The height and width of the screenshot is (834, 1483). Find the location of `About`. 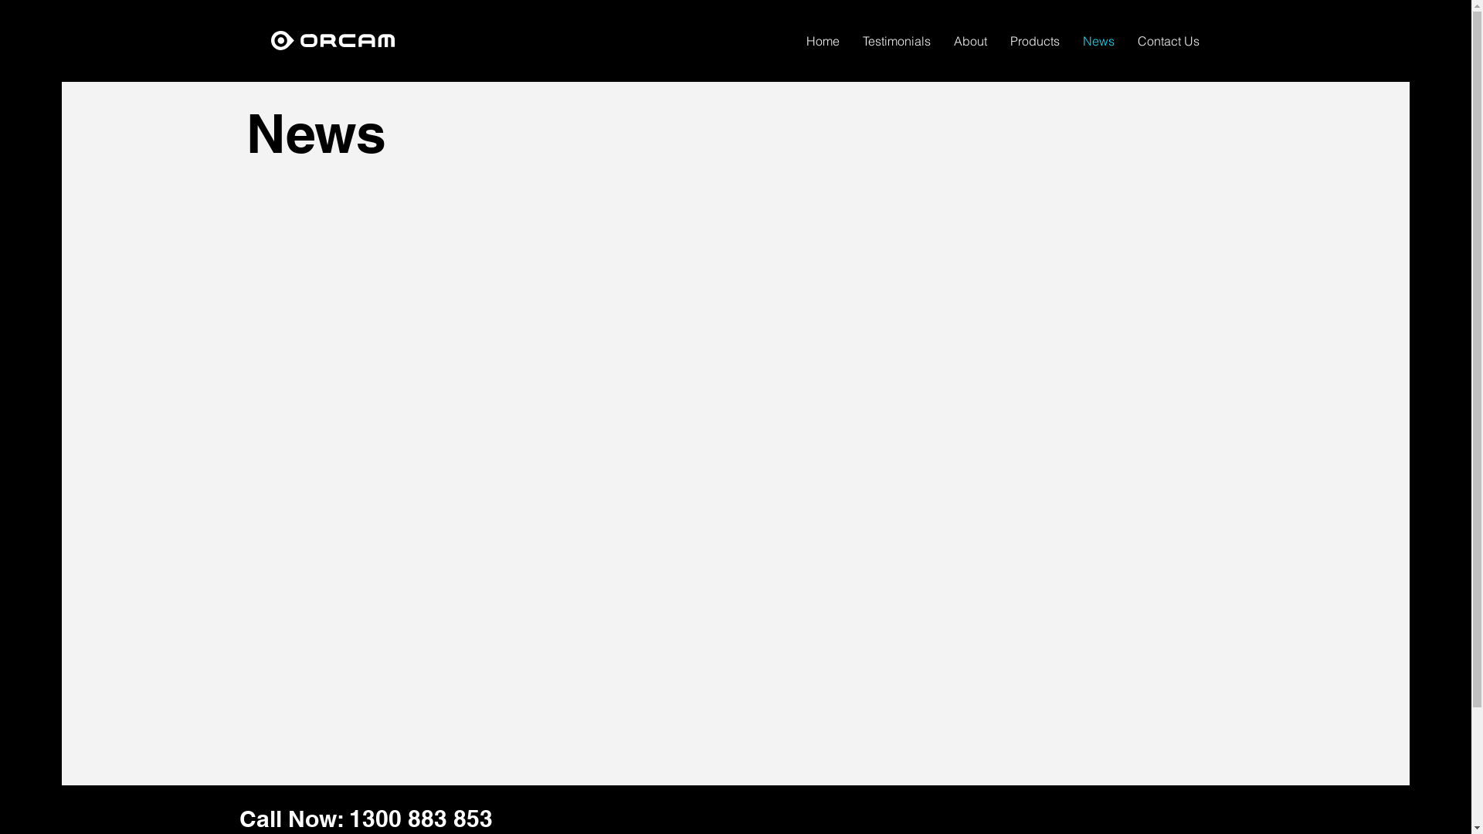

About is located at coordinates (970, 40).